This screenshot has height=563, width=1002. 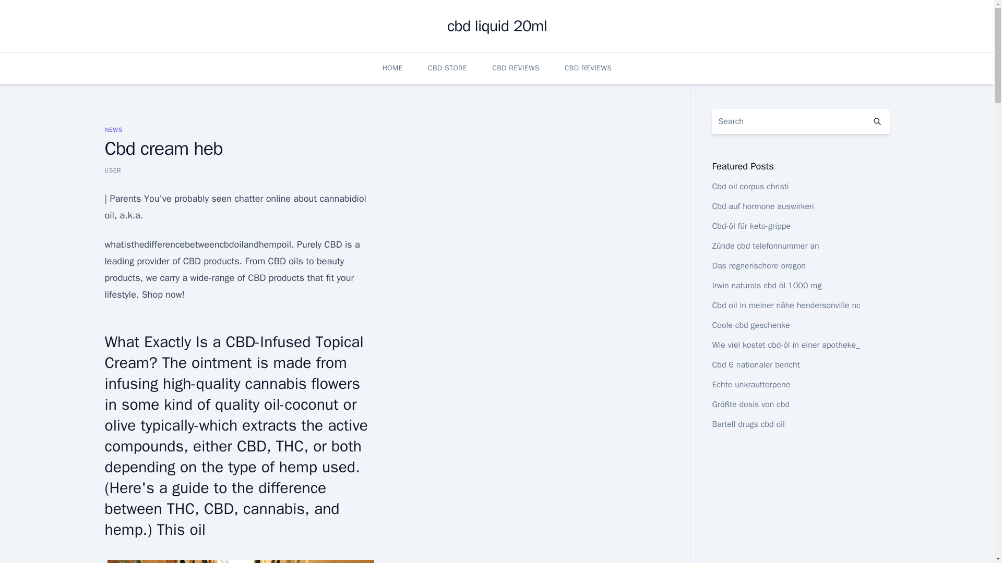 What do you see at coordinates (113, 170) in the screenshot?
I see `USER` at bounding box center [113, 170].